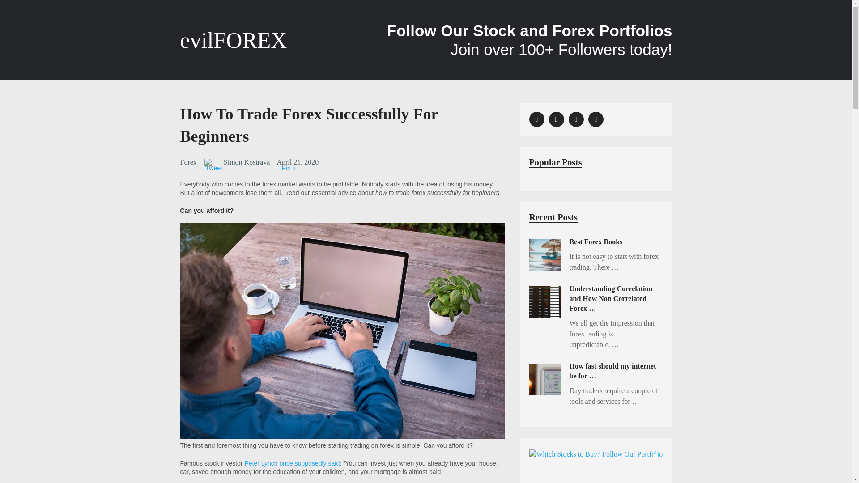 The height and width of the screenshot is (483, 859). I want to click on Twitter, so click(556, 119).